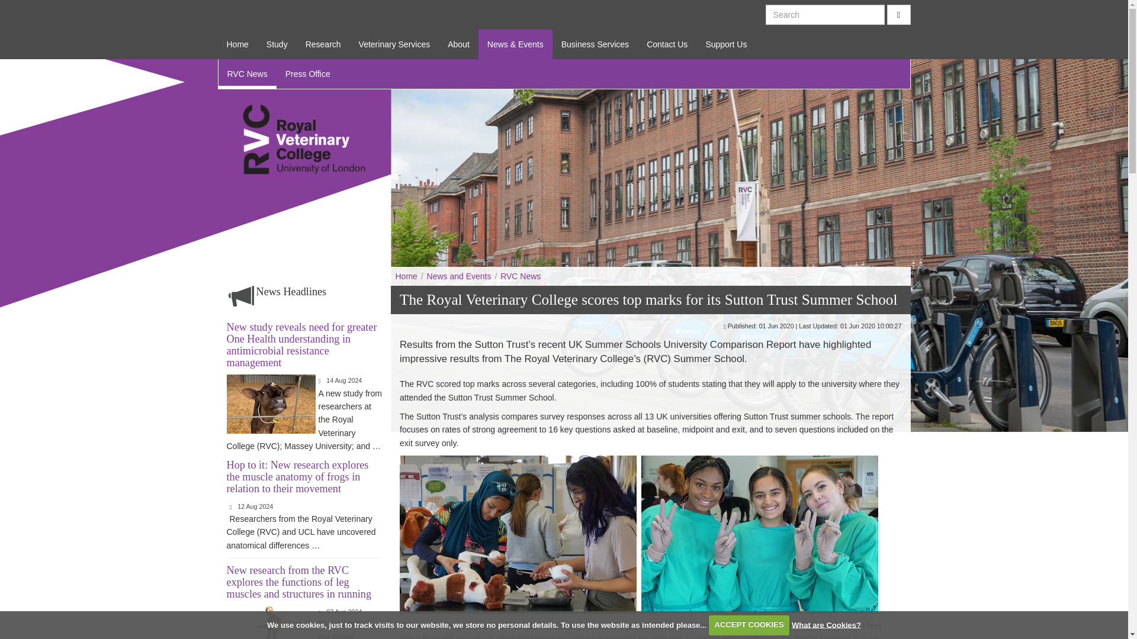  Describe the element at coordinates (898, 14) in the screenshot. I see `search` at that location.